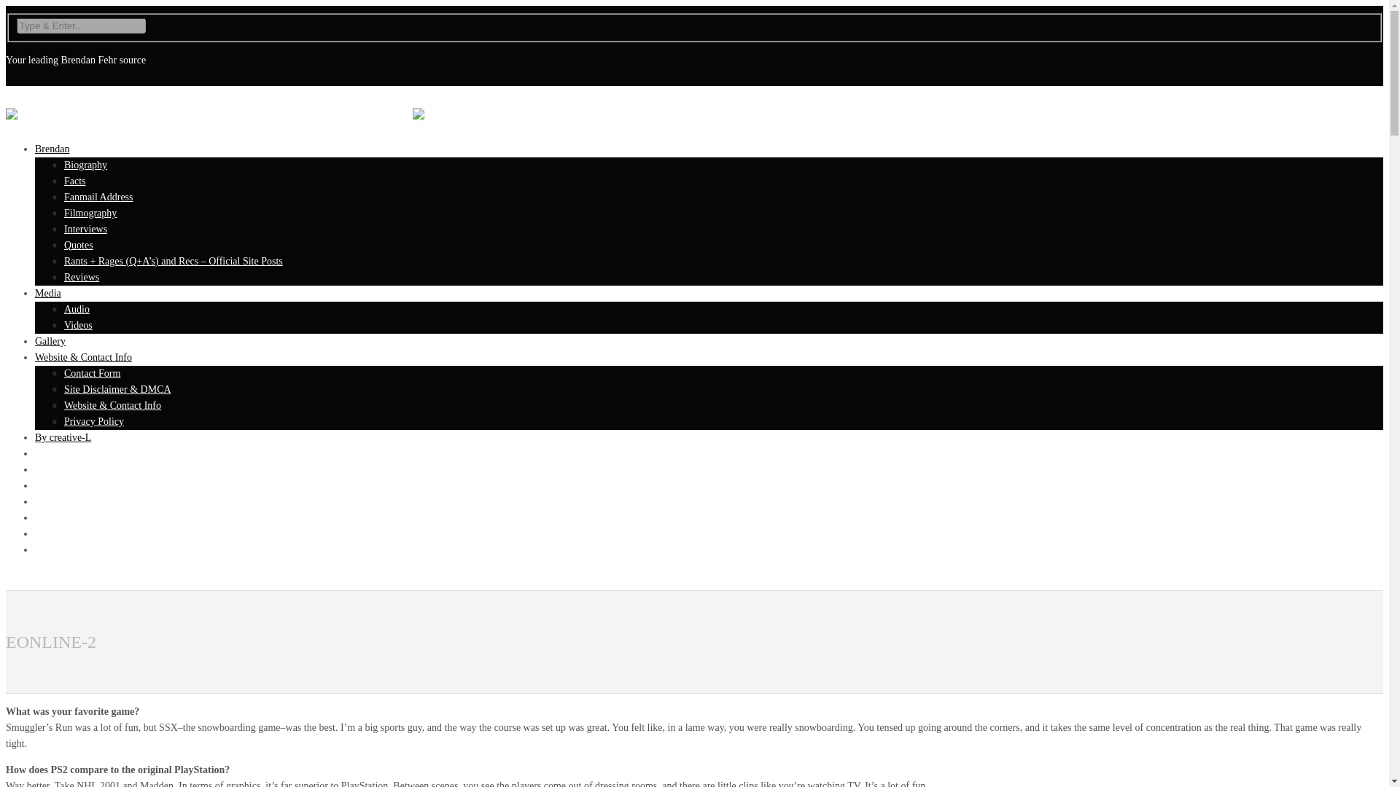  I want to click on Facts, so click(74, 181).